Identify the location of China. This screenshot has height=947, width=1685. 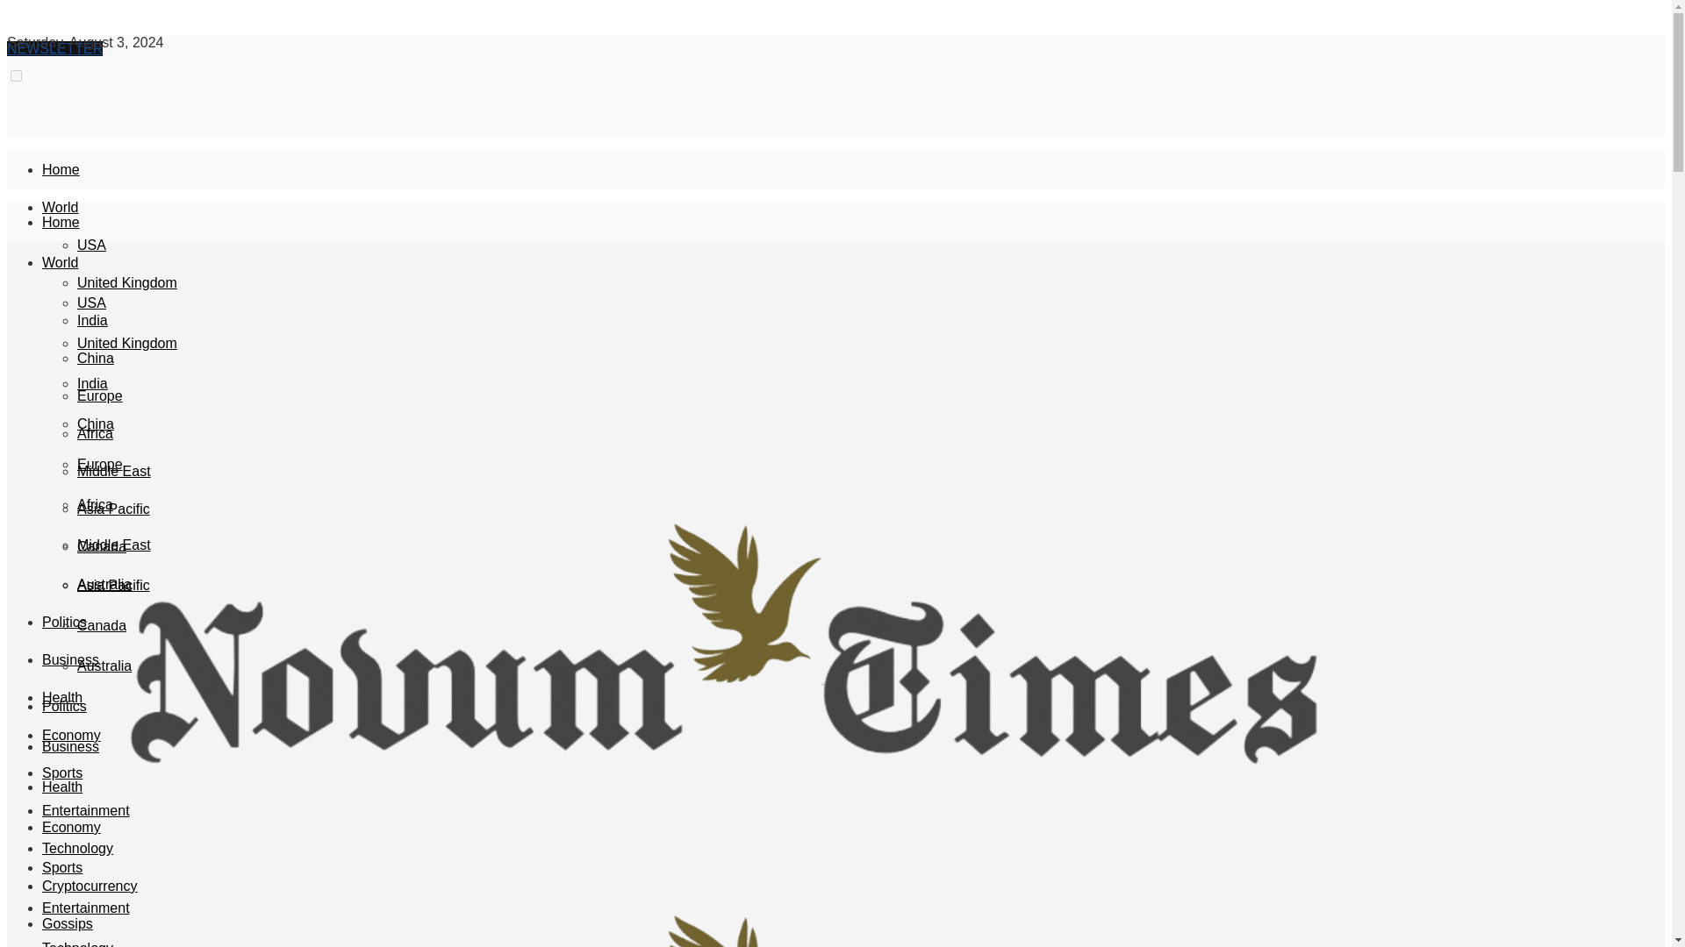
(96, 424).